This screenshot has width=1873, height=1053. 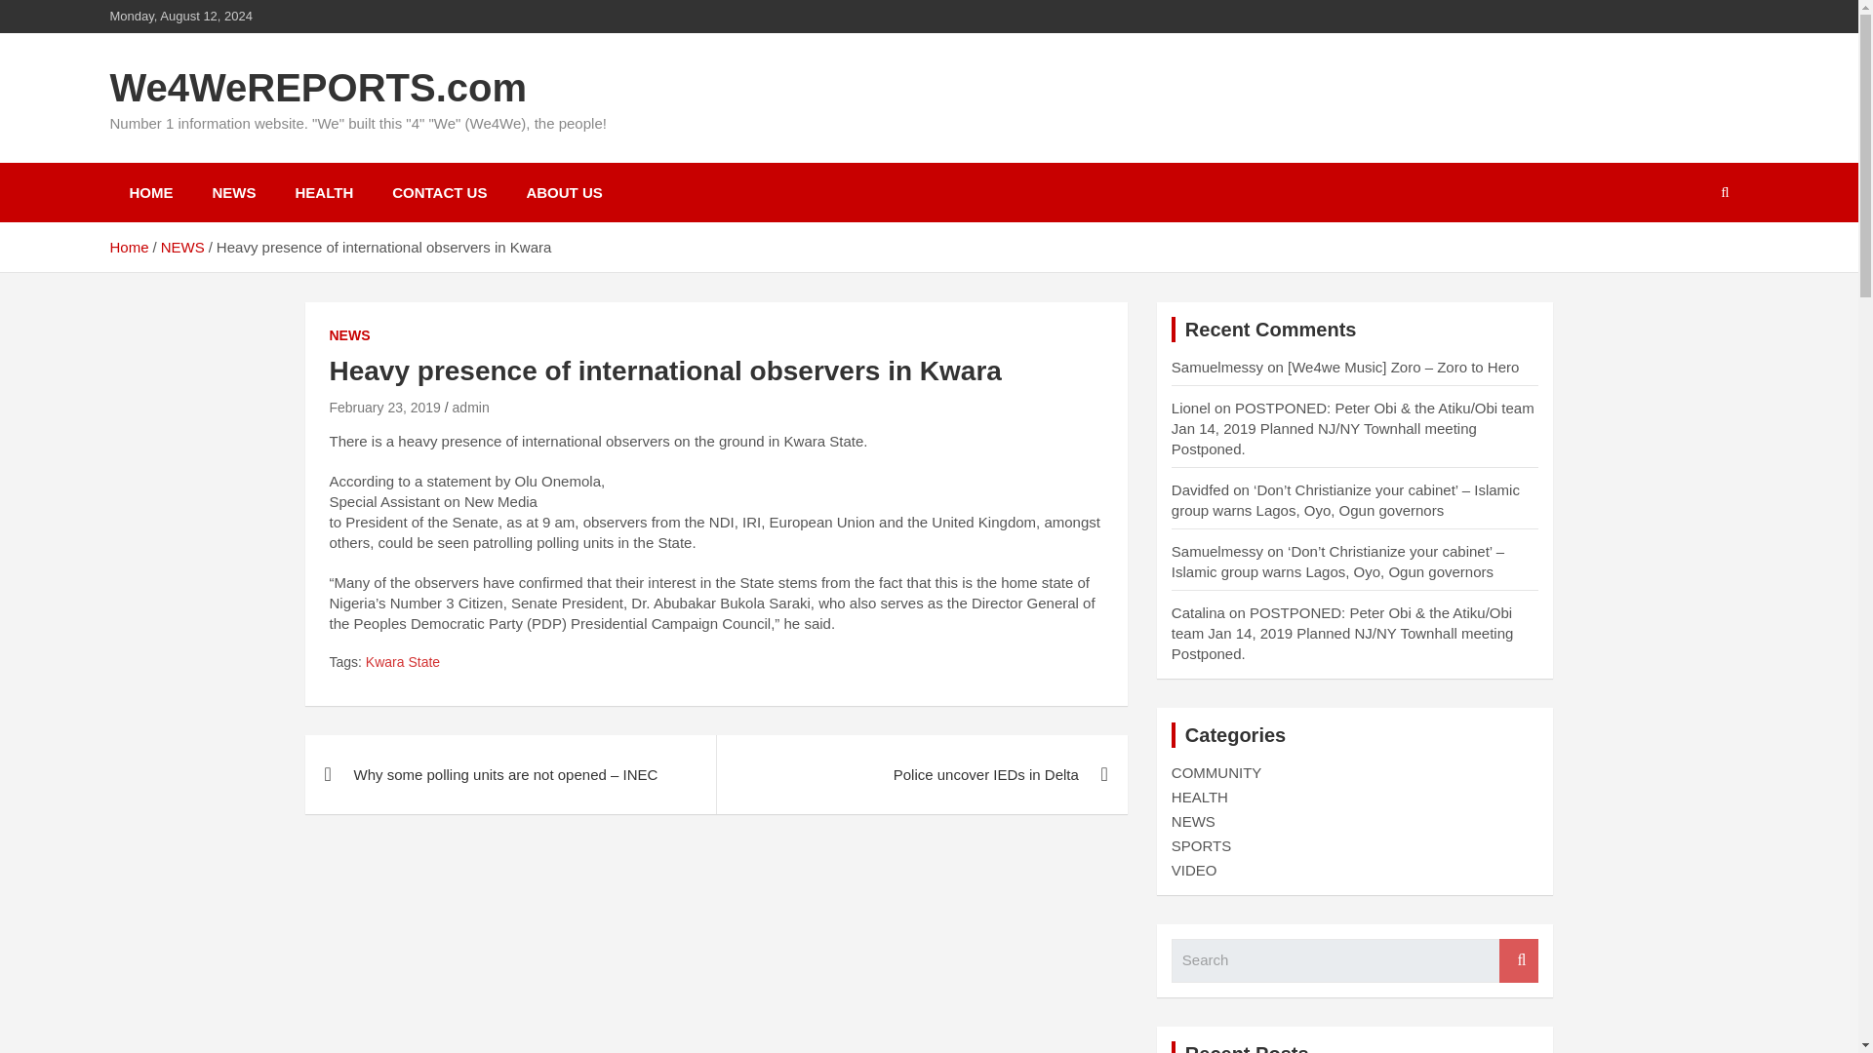 What do you see at coordinates (921, 774) in the screenshot?
I see `Police uncover IEDs in Delta` at bounding box center [921, 774].